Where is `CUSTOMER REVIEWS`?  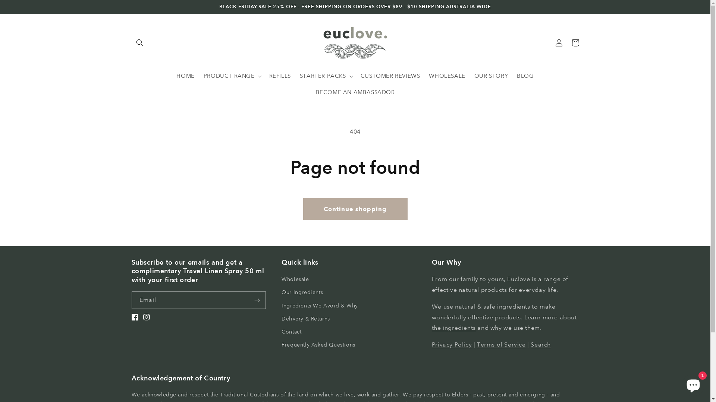
CUSTOMER REVIEWS is located at coordinates (390, 76).